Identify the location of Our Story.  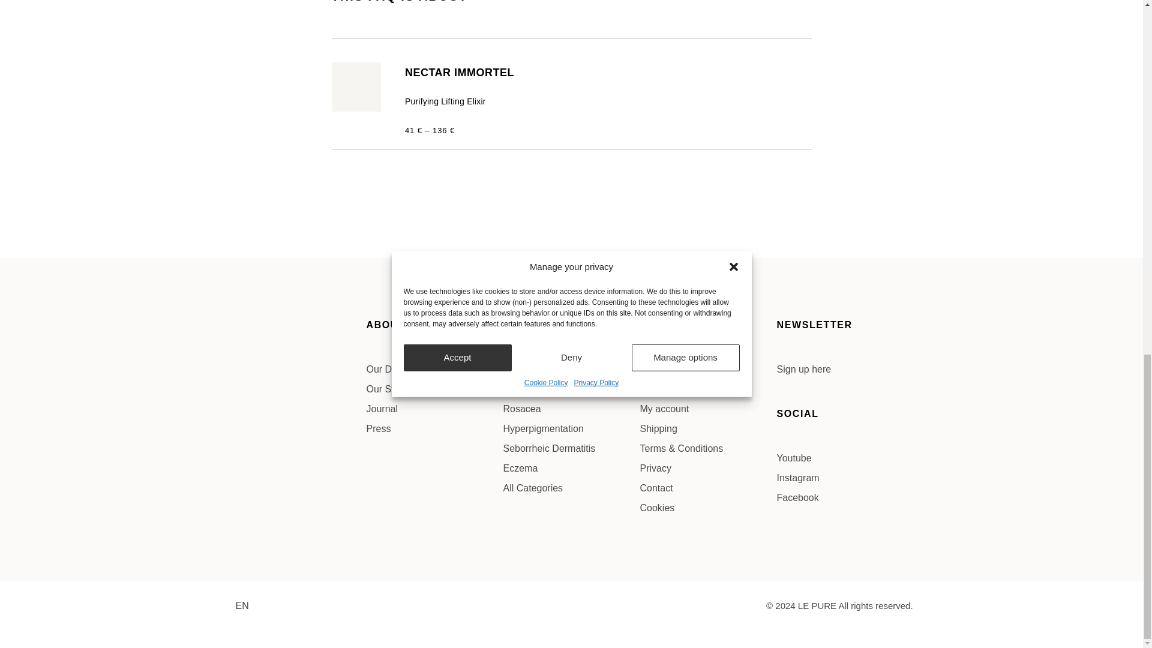
(434, 389).